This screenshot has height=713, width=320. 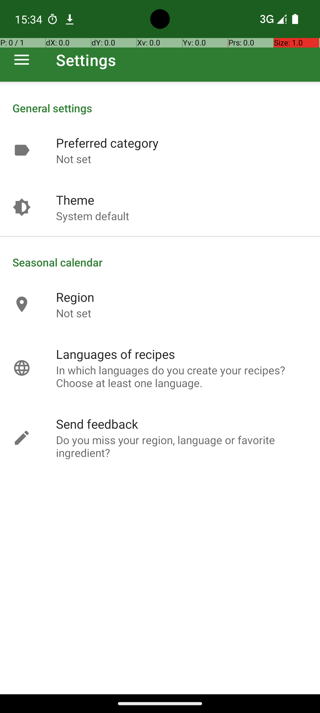 What do you see at coordinates (73, 159) in the screenshot?
I see `Not set` at bounding box center [73, 159].